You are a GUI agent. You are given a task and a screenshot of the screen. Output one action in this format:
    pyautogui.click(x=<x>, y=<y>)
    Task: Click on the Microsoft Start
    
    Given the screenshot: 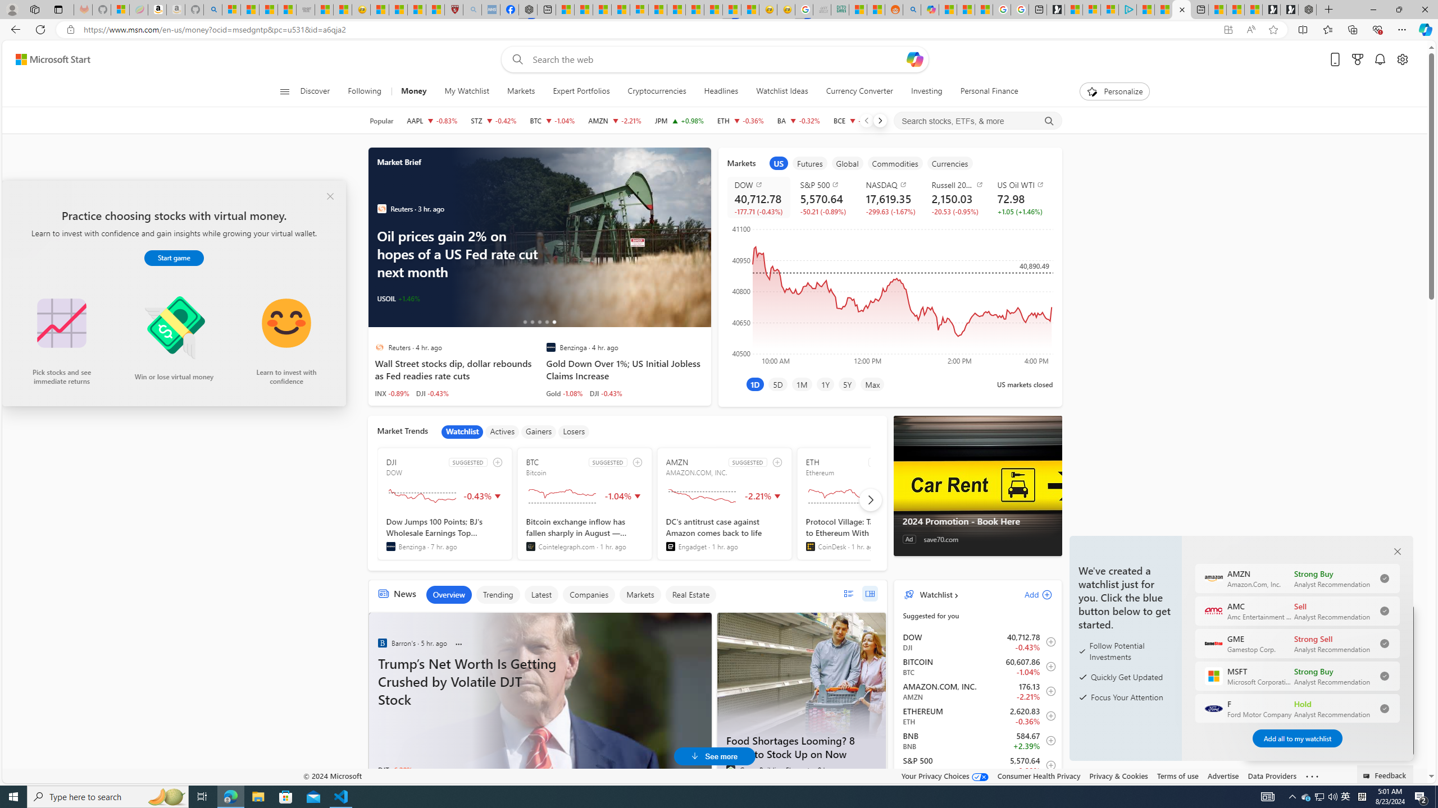 What is the action you would take?
    pyautogui.click(x=53, y=59)
    